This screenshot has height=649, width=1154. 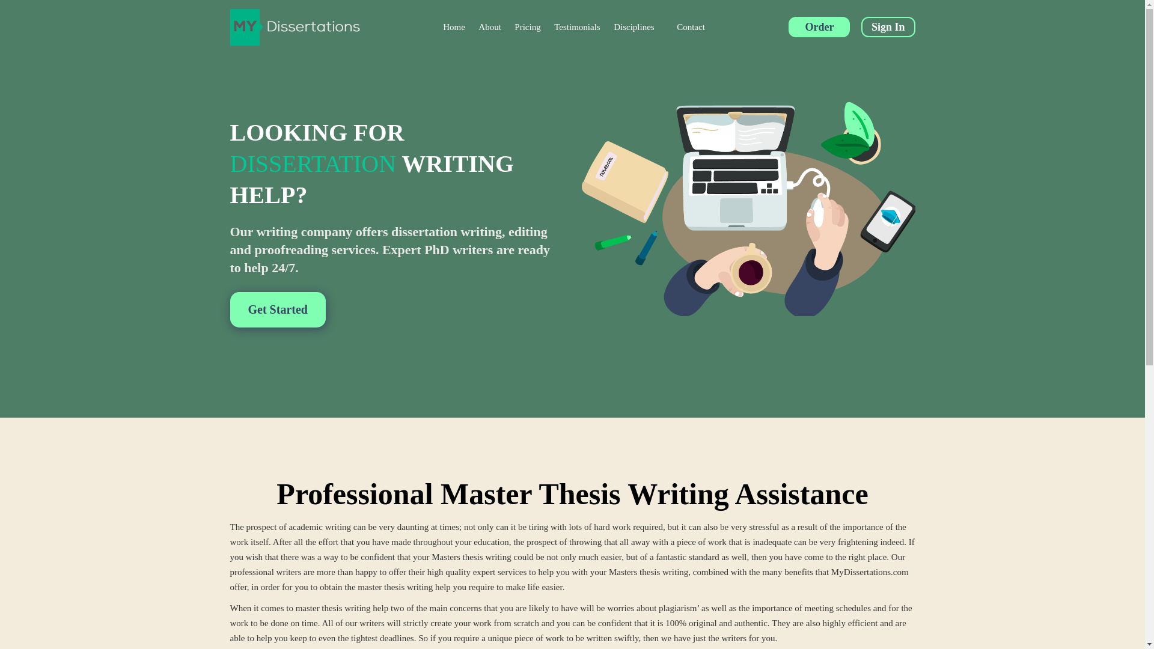 What do you see at coordinates (638, 26) in the screenshot?
I see `Disciplines` at bounding box center [638, 26].